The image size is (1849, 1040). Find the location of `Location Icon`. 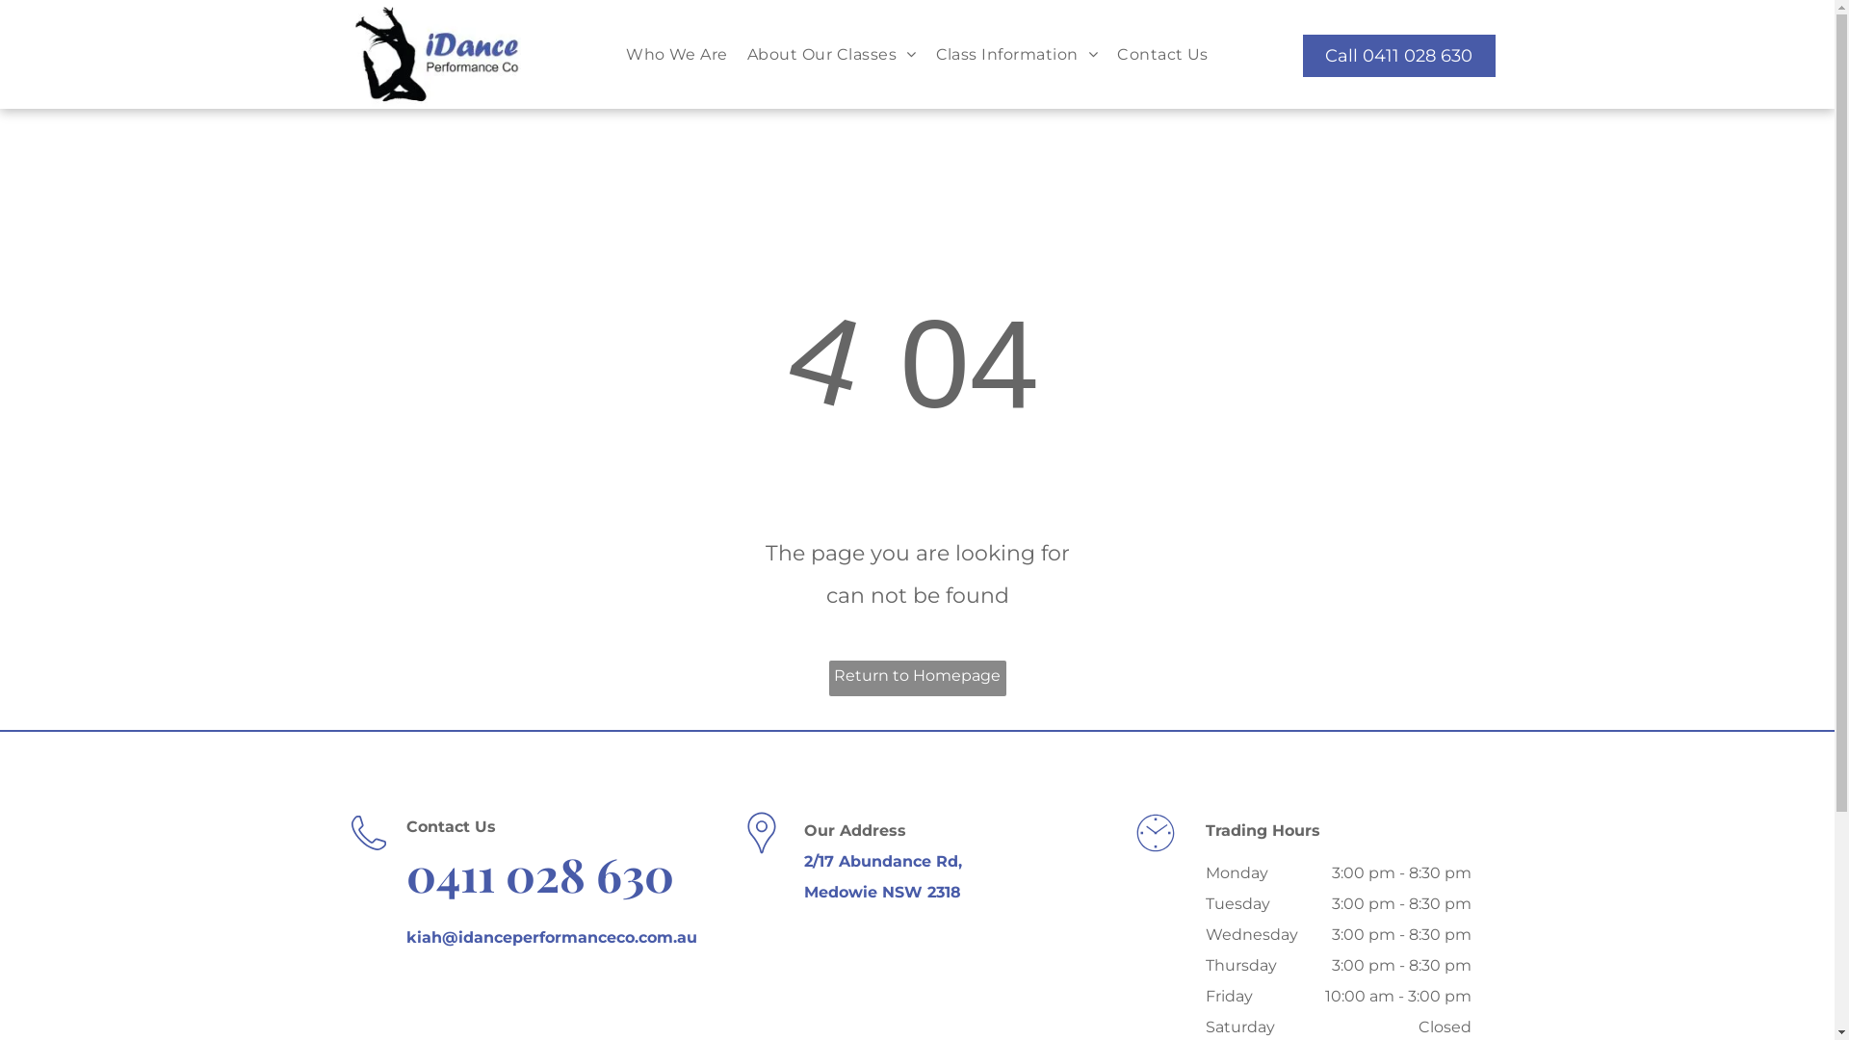

Location Icon is located at coordinates (762, 833).